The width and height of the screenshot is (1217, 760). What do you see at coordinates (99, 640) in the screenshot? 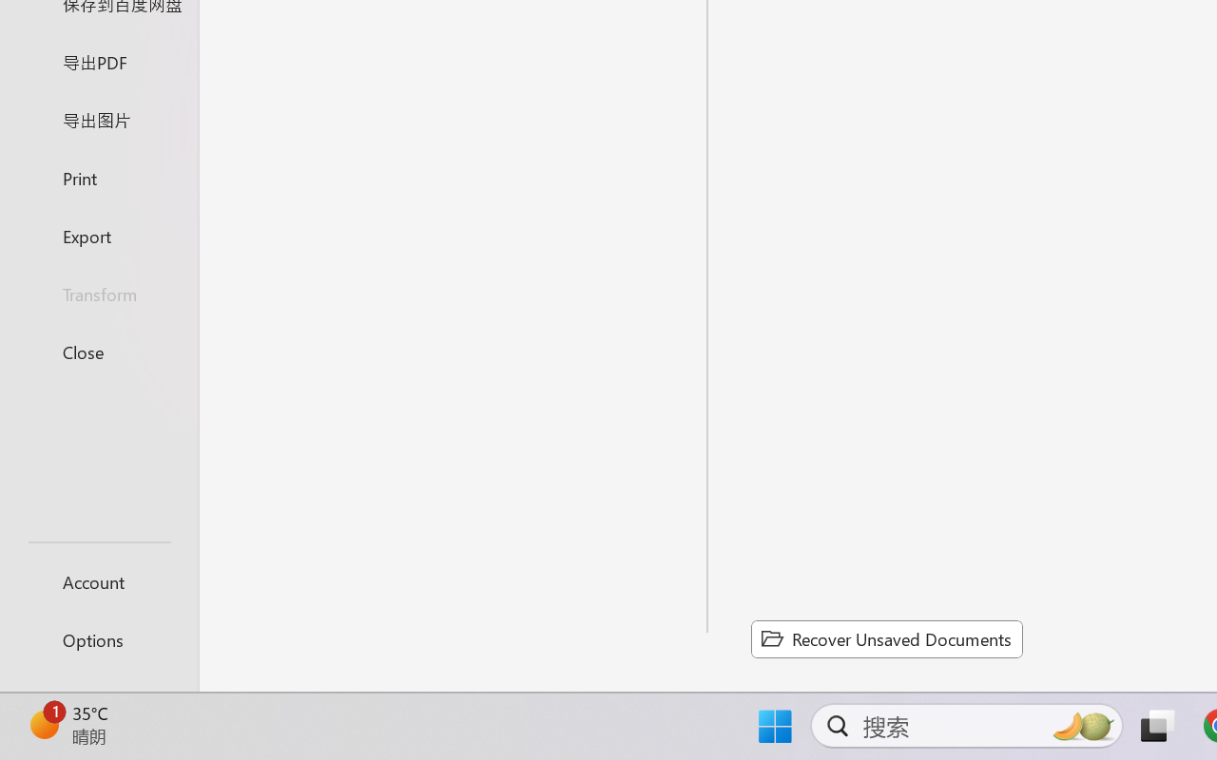
I see `Options` at bounding box center [99, 640].